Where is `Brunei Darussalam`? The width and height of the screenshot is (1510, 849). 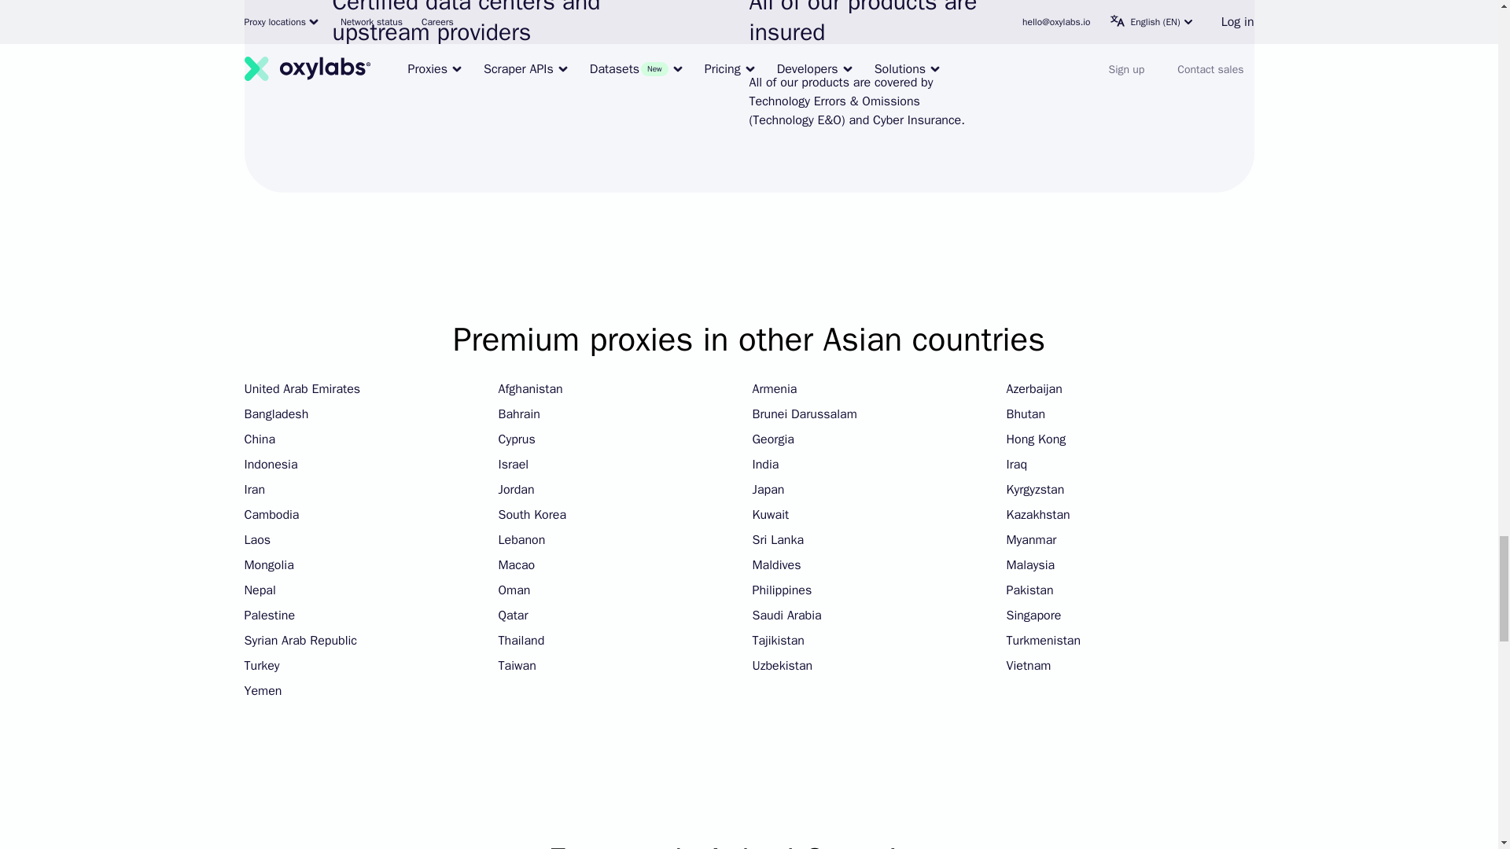
Brunei Darussalam is located at coordinates (804, 414).